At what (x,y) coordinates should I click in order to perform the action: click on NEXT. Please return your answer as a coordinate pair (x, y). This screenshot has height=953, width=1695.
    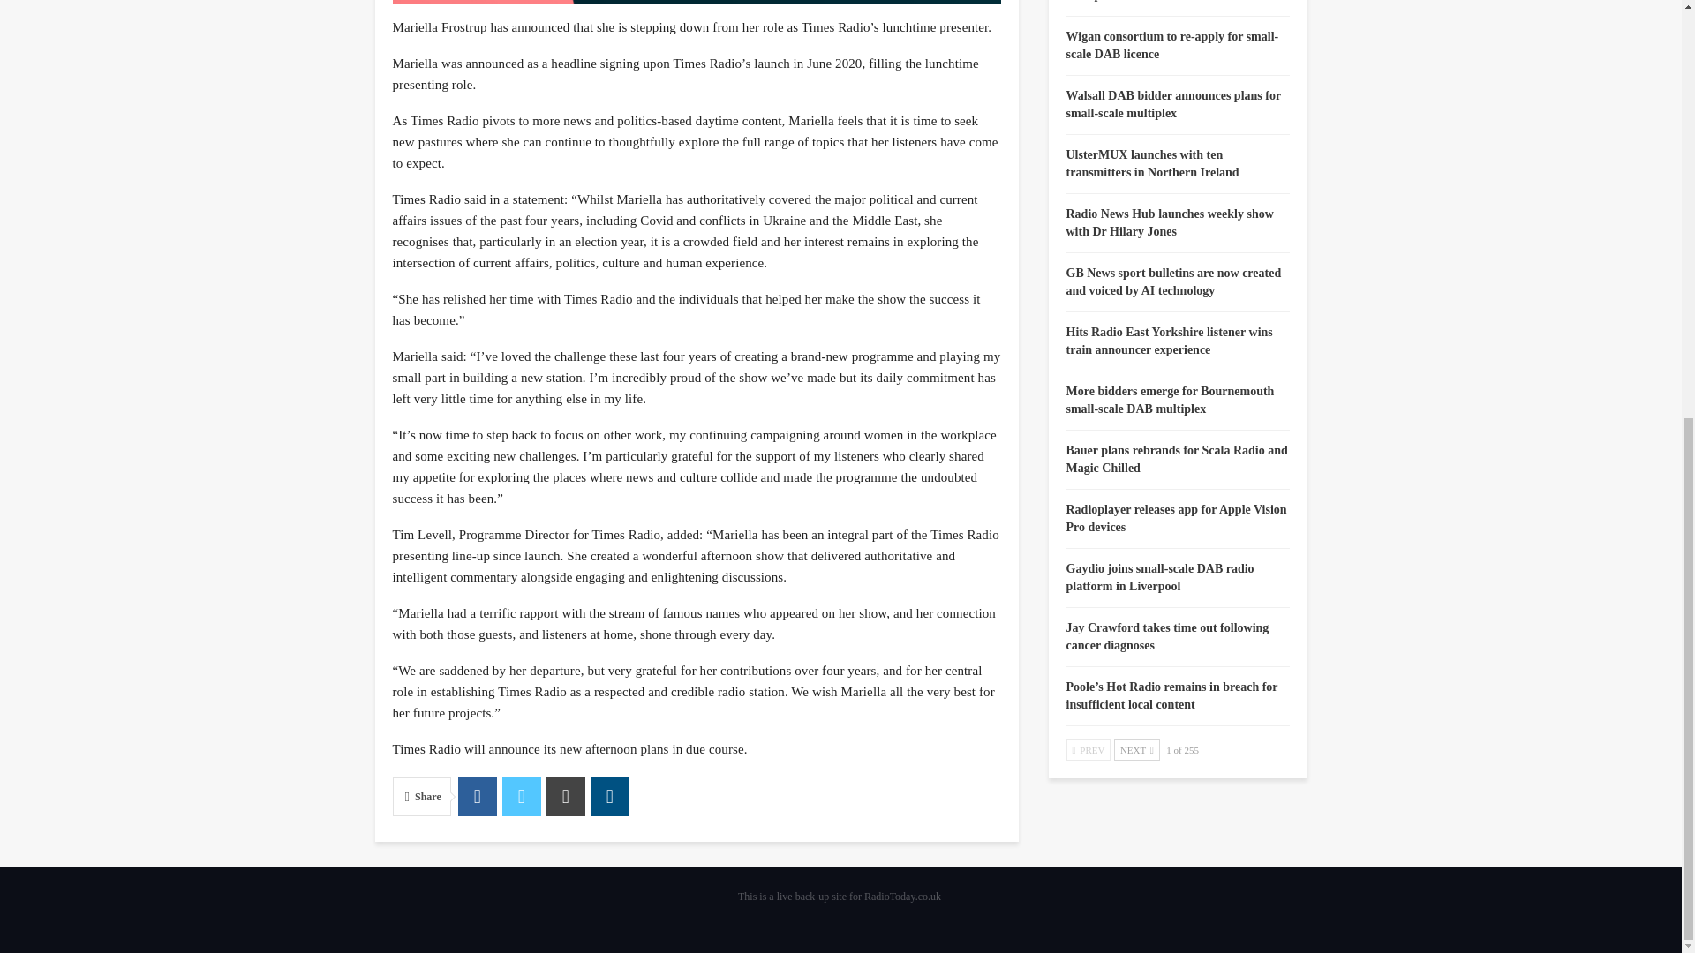
    Looking at the image, I should click on (1136, 750).